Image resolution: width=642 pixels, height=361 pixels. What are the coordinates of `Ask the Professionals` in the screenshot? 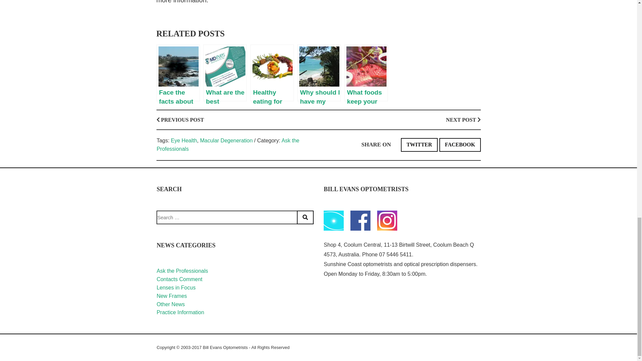 It's located at (182, 271).